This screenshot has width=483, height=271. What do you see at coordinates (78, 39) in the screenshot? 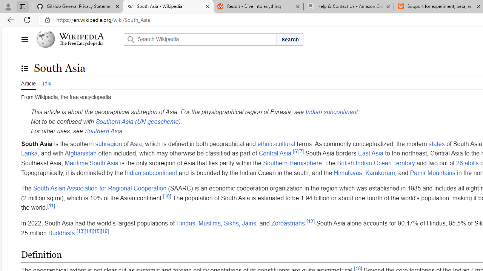
I see `Wikipedia The Free Encyclopedia` at bounding box center [78, 39].